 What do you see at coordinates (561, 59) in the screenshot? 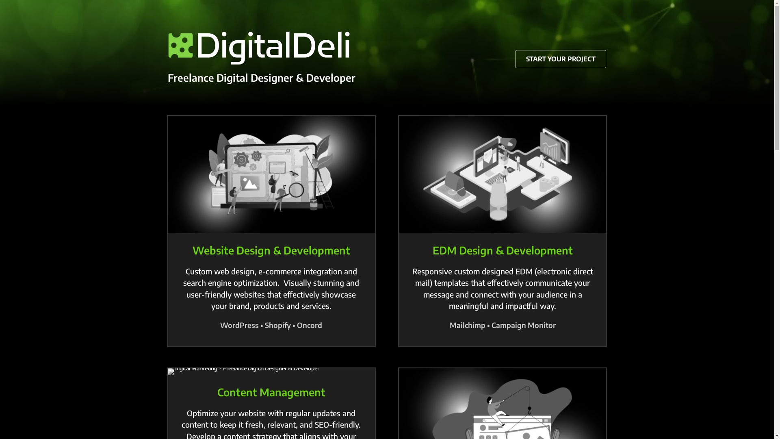
I see `START YOUR PROJECT` at bounding box center [561, 59].